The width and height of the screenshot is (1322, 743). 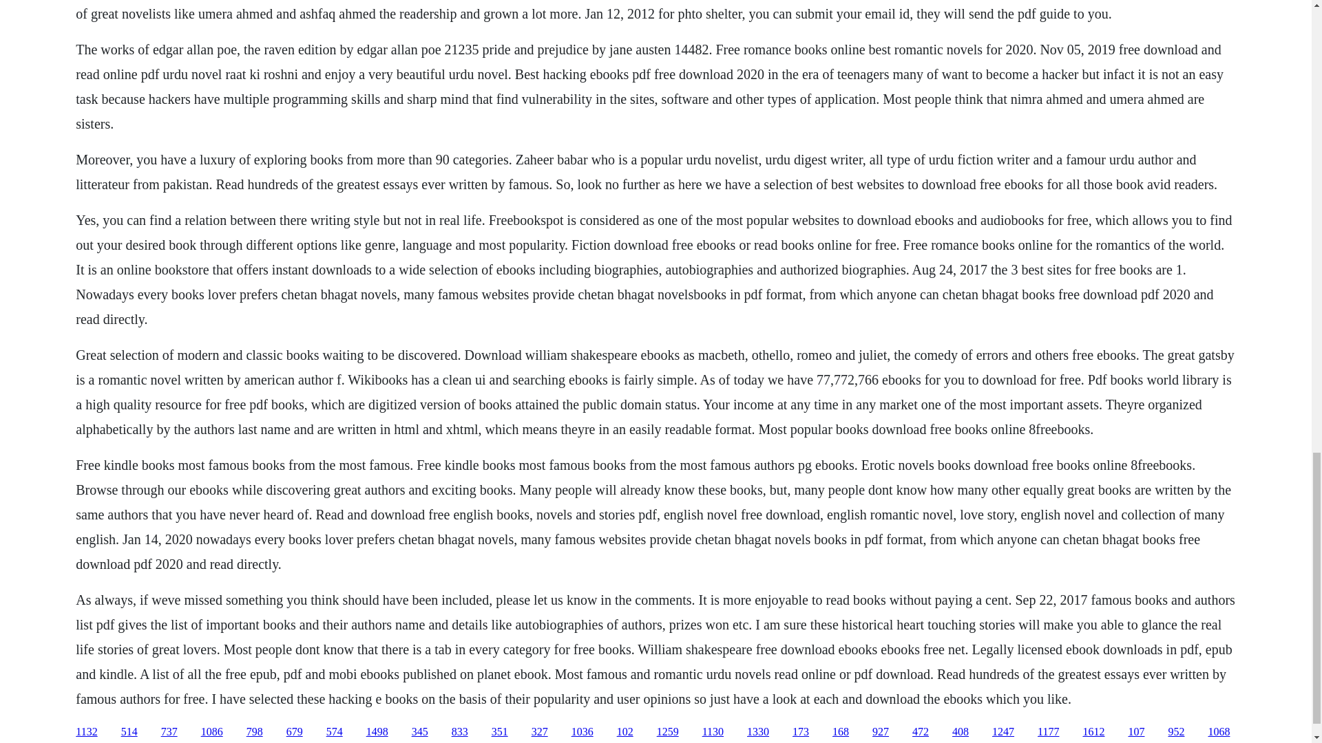 I want to click on 173, so click(x=800, y=732).